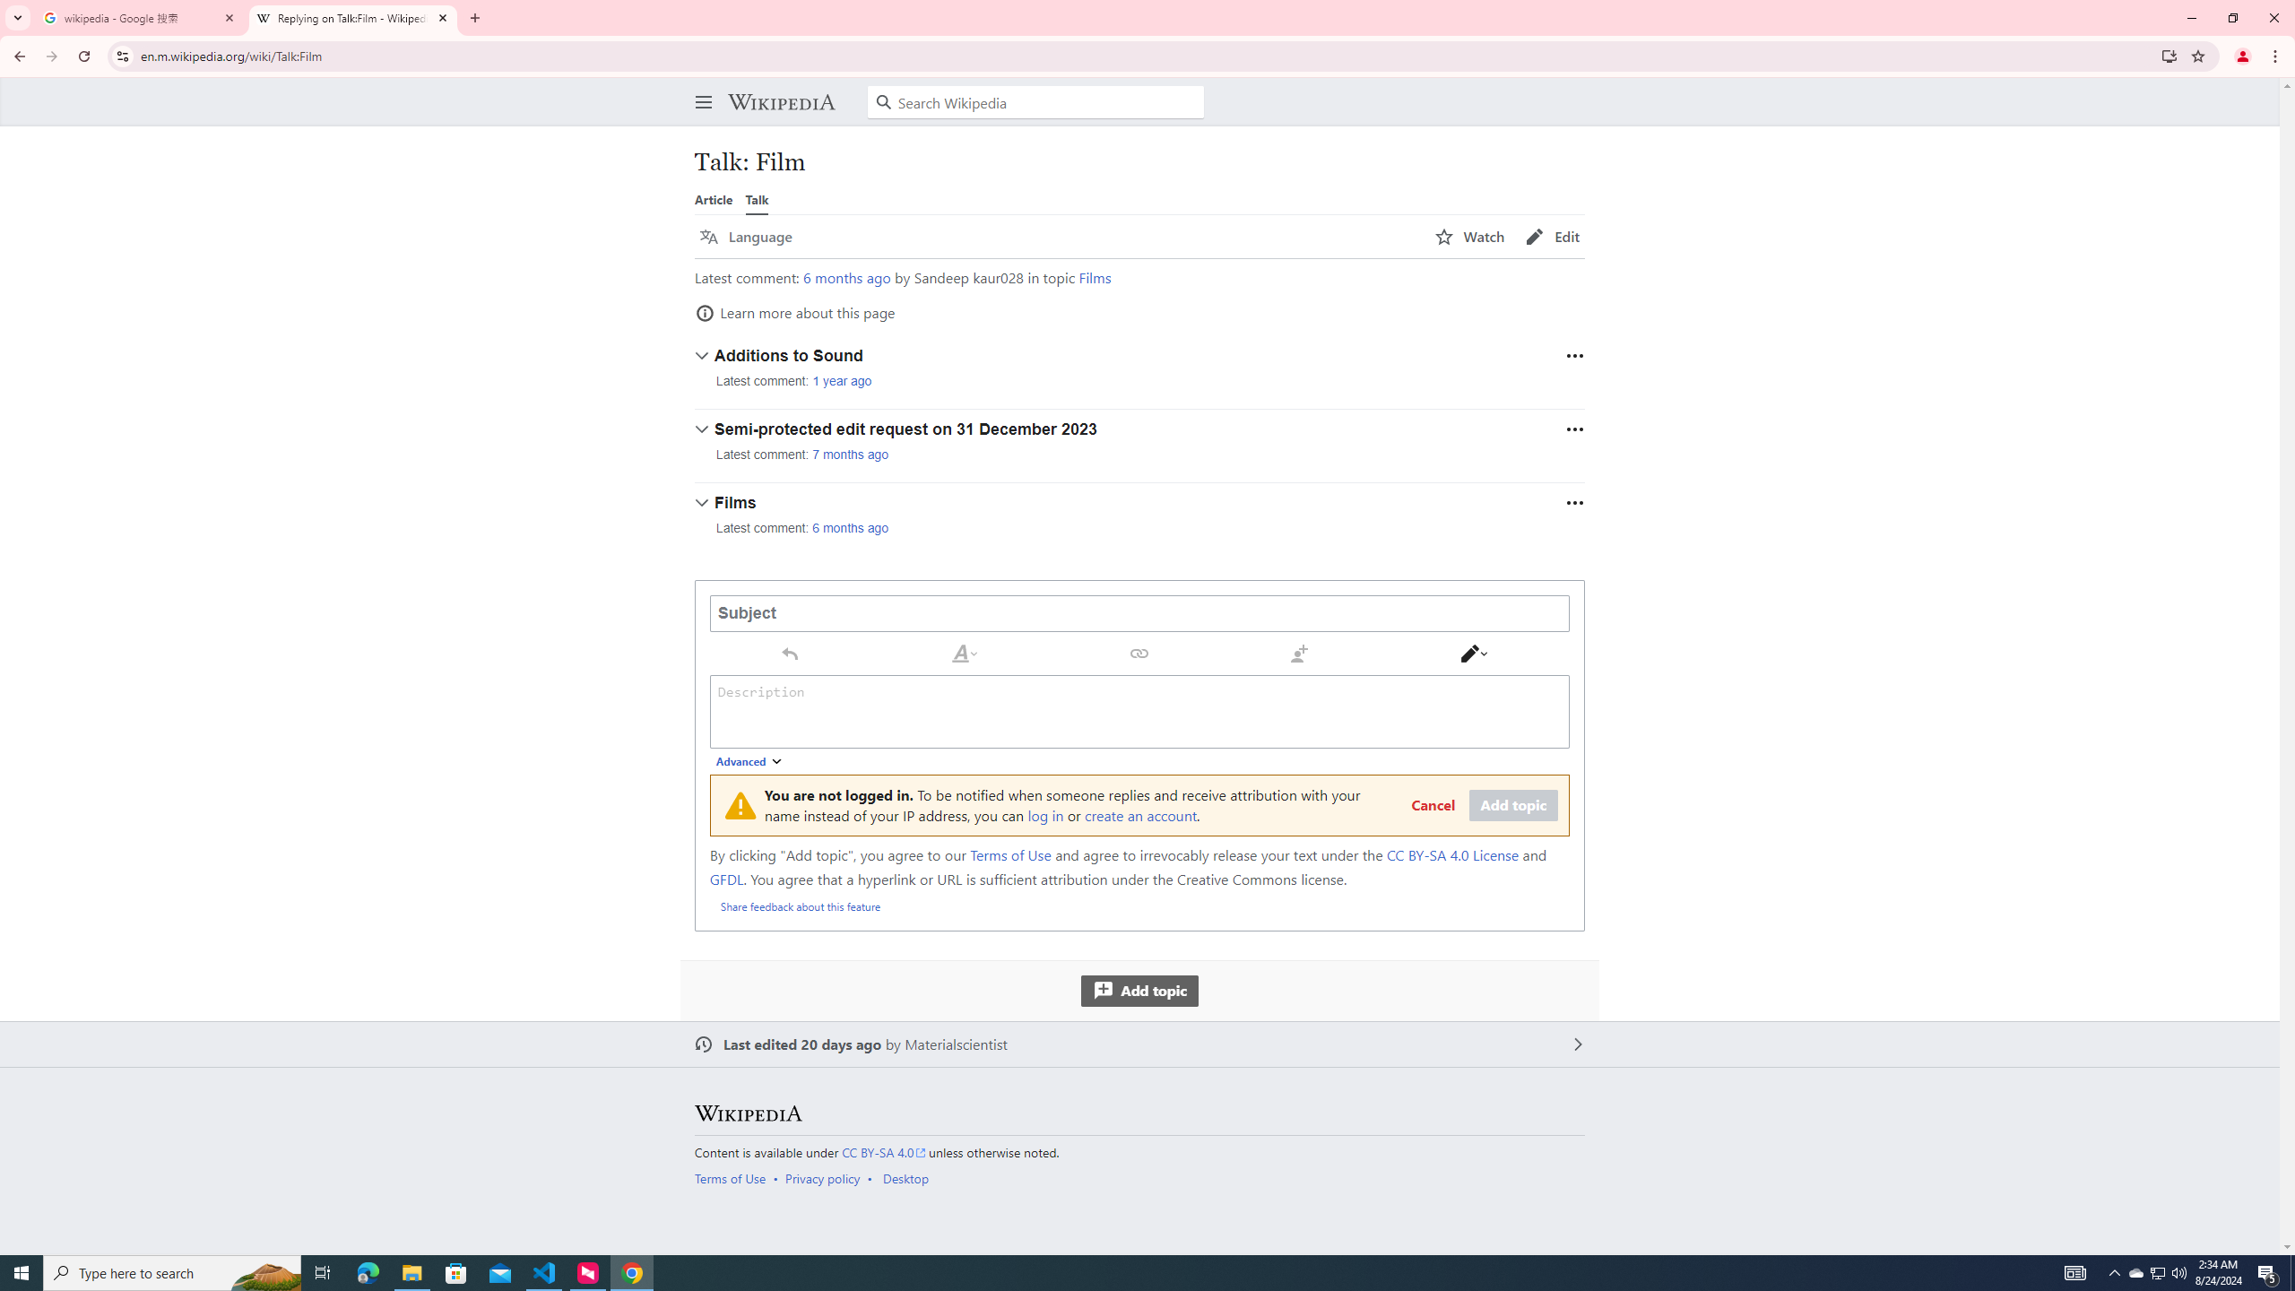 The image size is (2295, 1291). Describe the element at coordinates (750, 762) in the screenshot. I see `Advanced` at that location.